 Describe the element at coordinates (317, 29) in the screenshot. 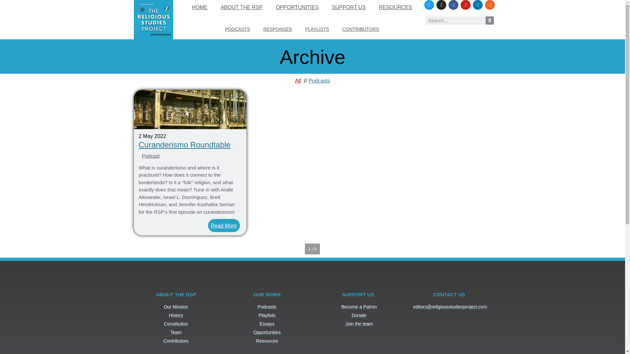

I see `PLAYLISTS` at that location.